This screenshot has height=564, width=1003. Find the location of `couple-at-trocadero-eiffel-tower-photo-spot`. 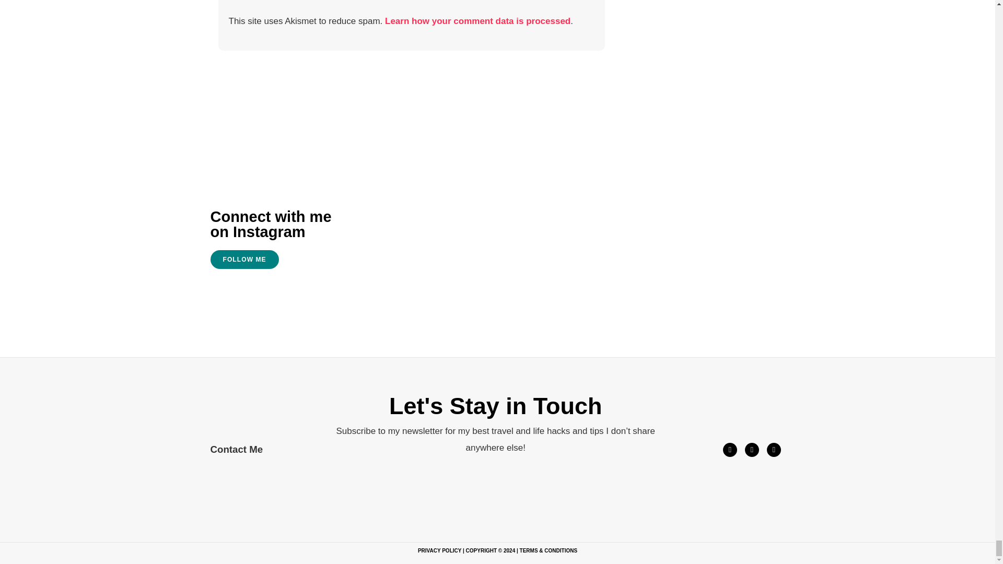

couple-at-trocadero-eiffel-tower-photo-spot is located at coordinates (557, 248).